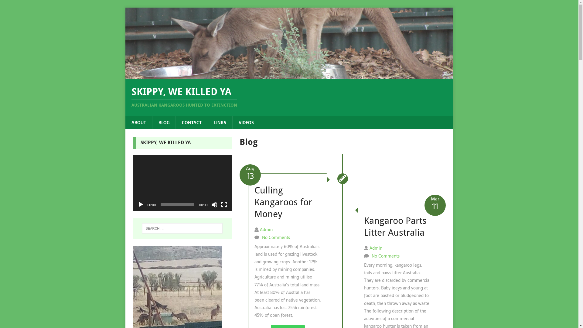 The height and width of the screenshot is (328, 583). I want to click on Mute, so click(214, 205).